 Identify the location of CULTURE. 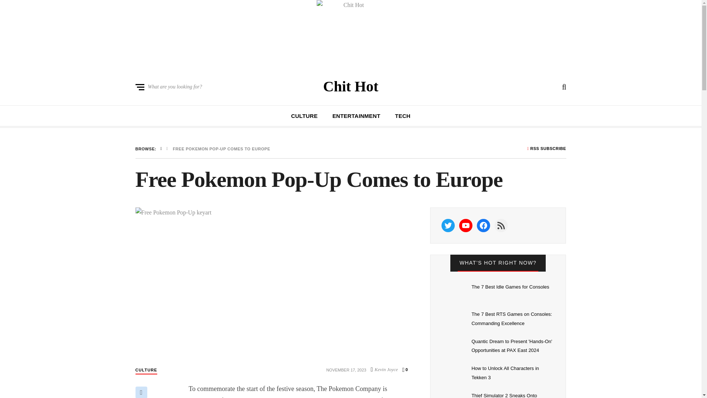
(146, 370).